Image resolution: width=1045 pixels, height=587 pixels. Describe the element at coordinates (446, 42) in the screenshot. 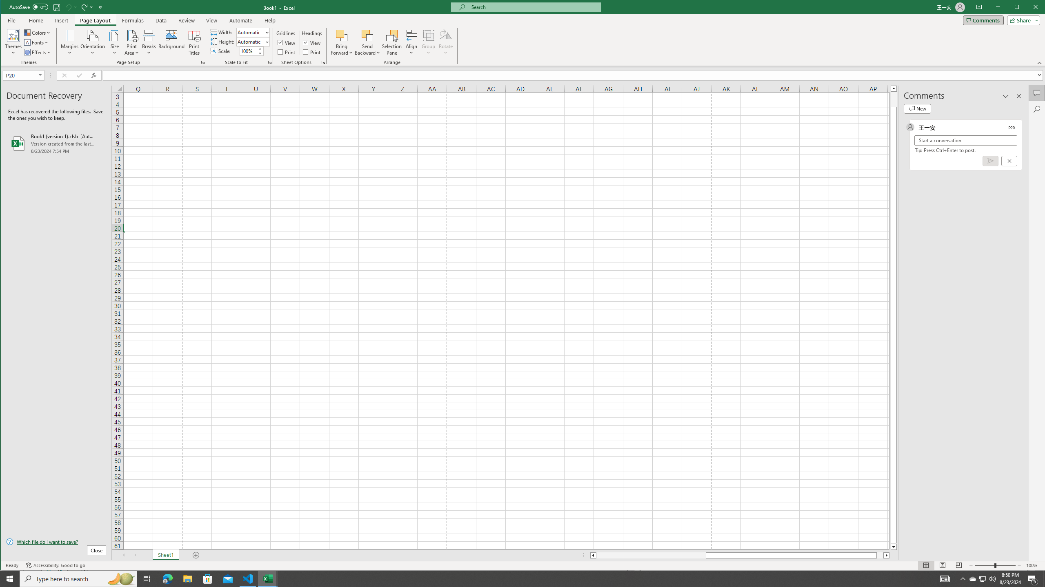

I see `Rotate` at that location.